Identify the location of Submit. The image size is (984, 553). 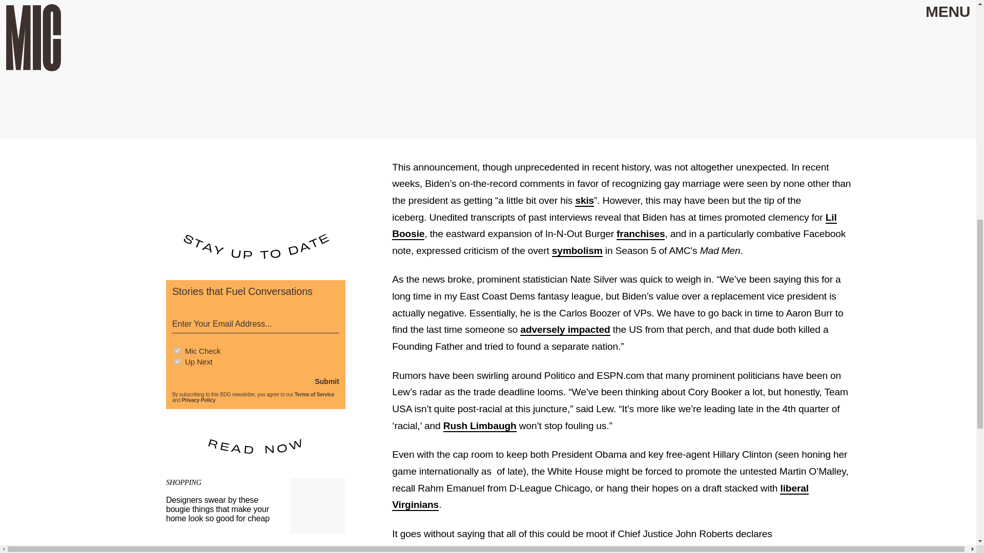
(326, 381).